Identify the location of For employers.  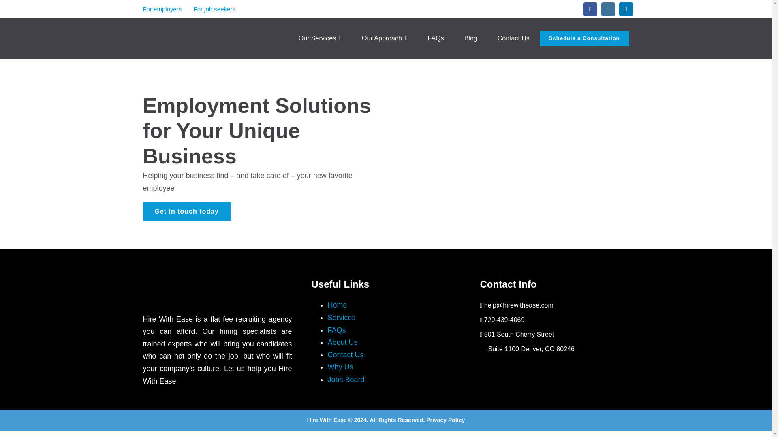
(162, 9).